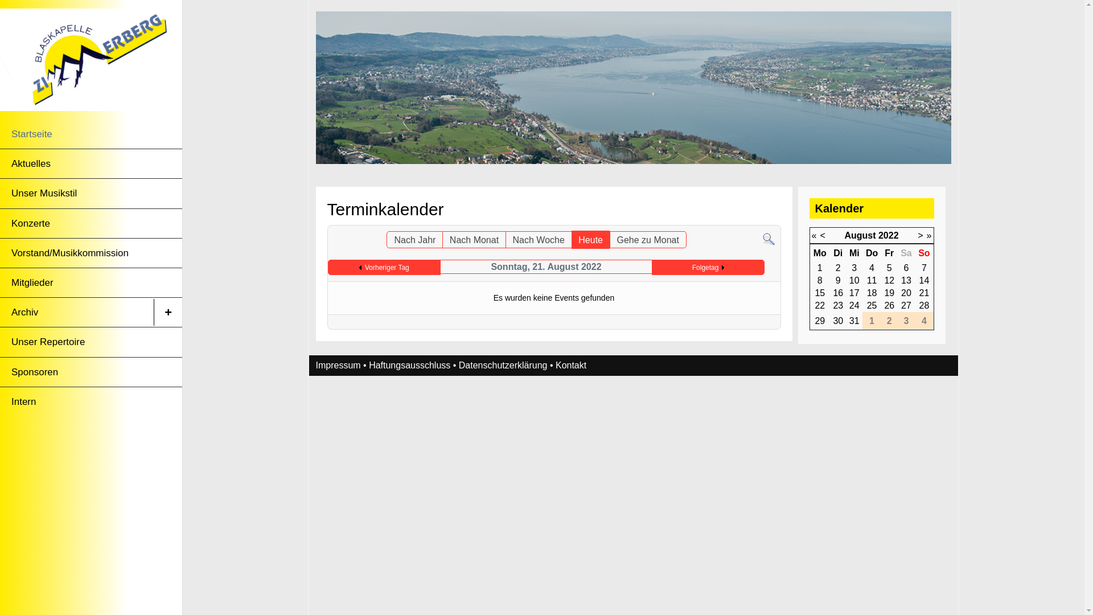 This screenshot has width=1093, height=615. What do you see at coordinates (860, 236) in the screenshot?
I see `August` at bounding box center [860, 236].